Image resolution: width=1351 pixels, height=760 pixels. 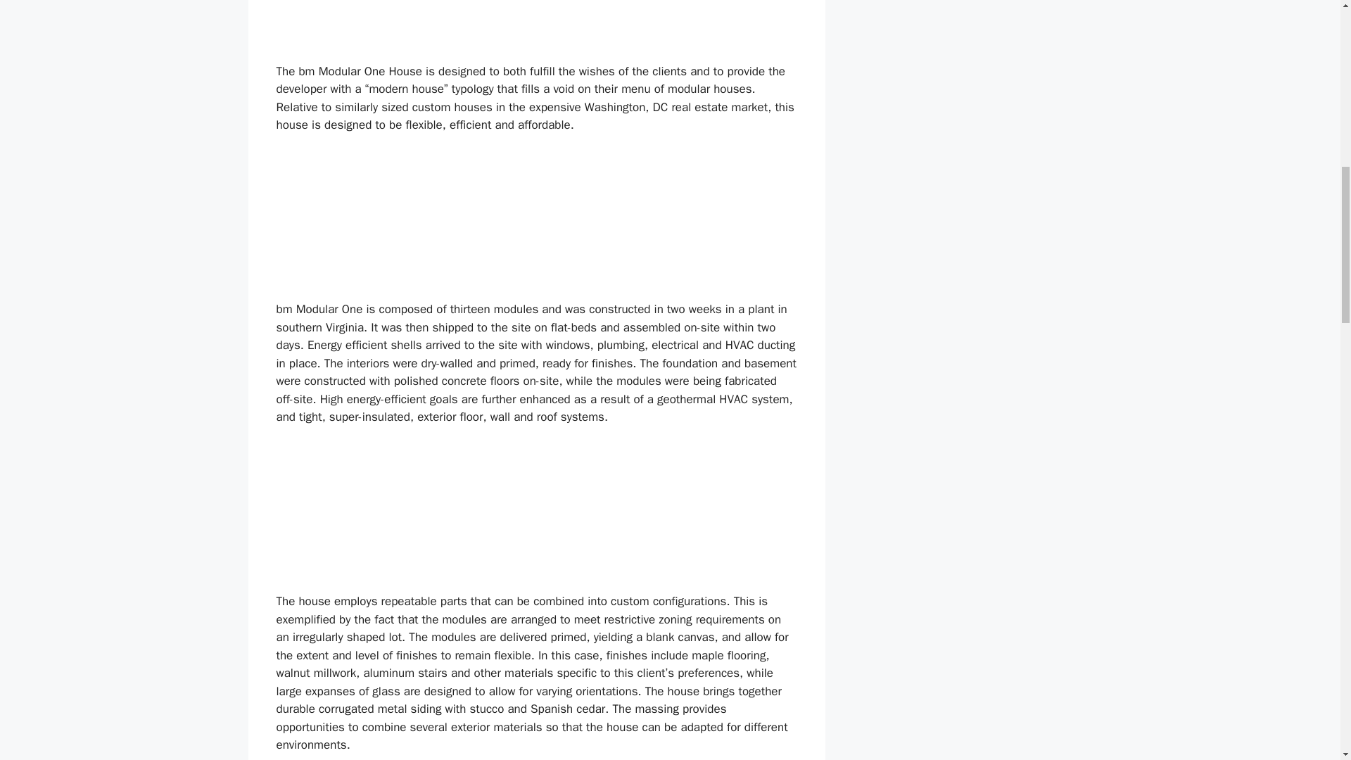 I want to click on Scroll back to top, so click(x=1305, y=668).